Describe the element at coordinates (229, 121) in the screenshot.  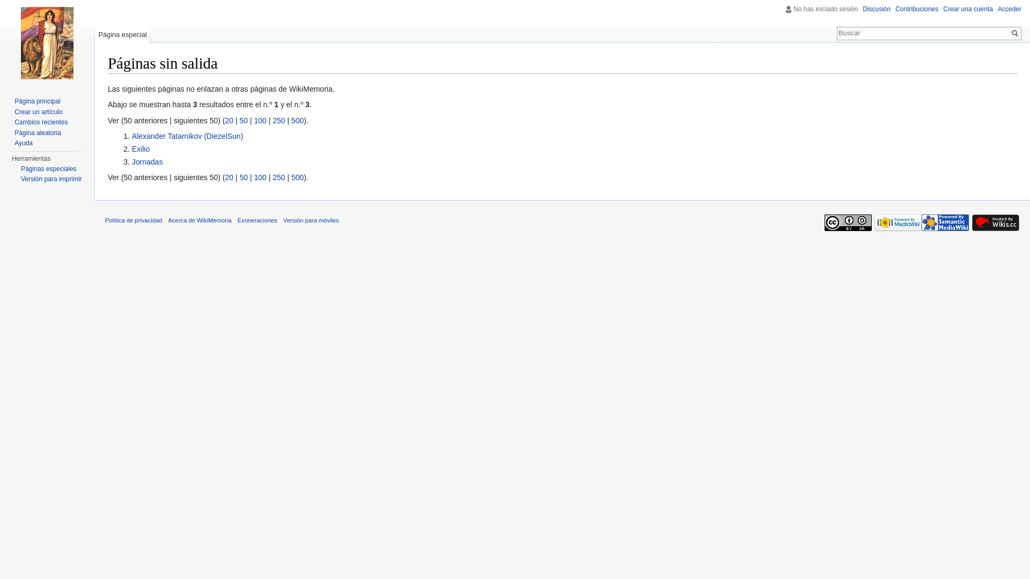
I see `20` at that location.